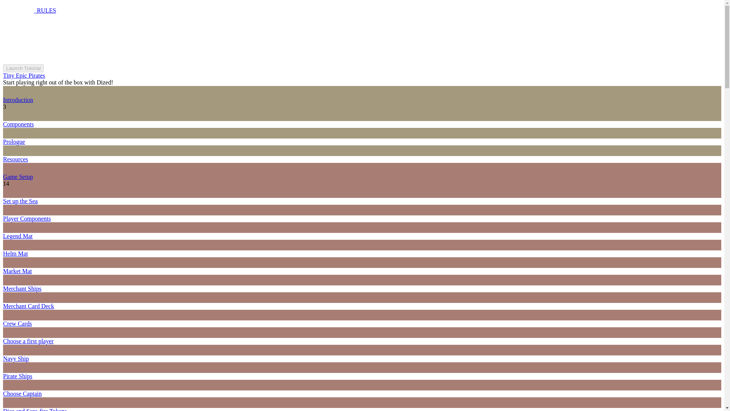 Image resolution: width=730 pixels, height=411 pixels. I want to click on Prologue, so click(14, 142).